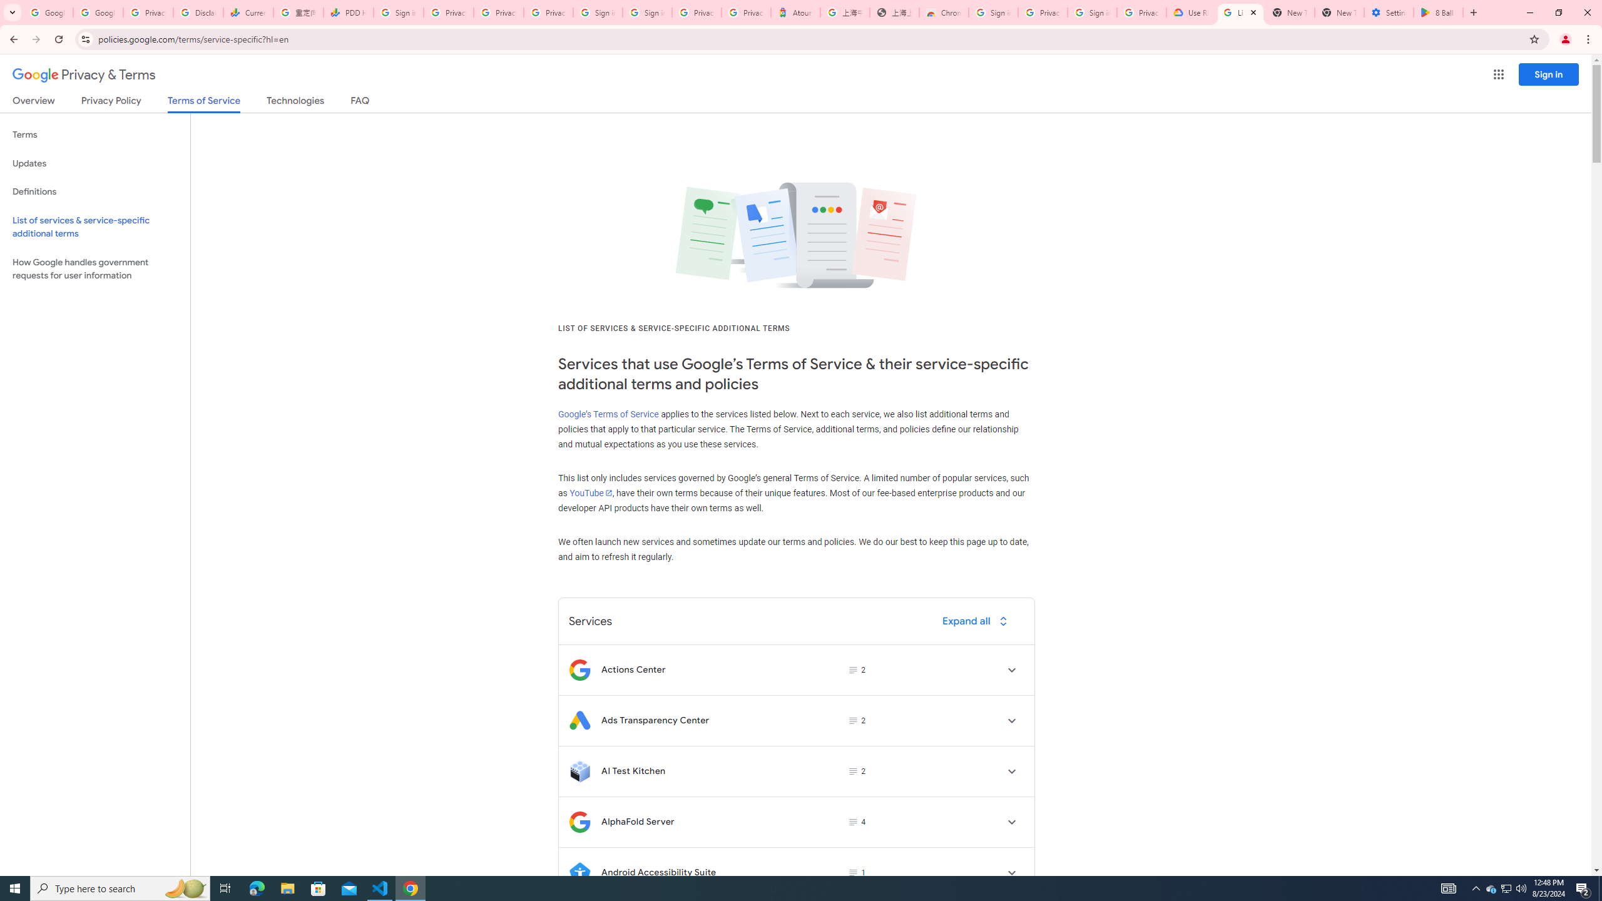 This screenshot has width=1602, height=901. Describe the element at coordinates (579, 771) in the screenshot. I see `Logo for AI Test Kitchen` at that location.